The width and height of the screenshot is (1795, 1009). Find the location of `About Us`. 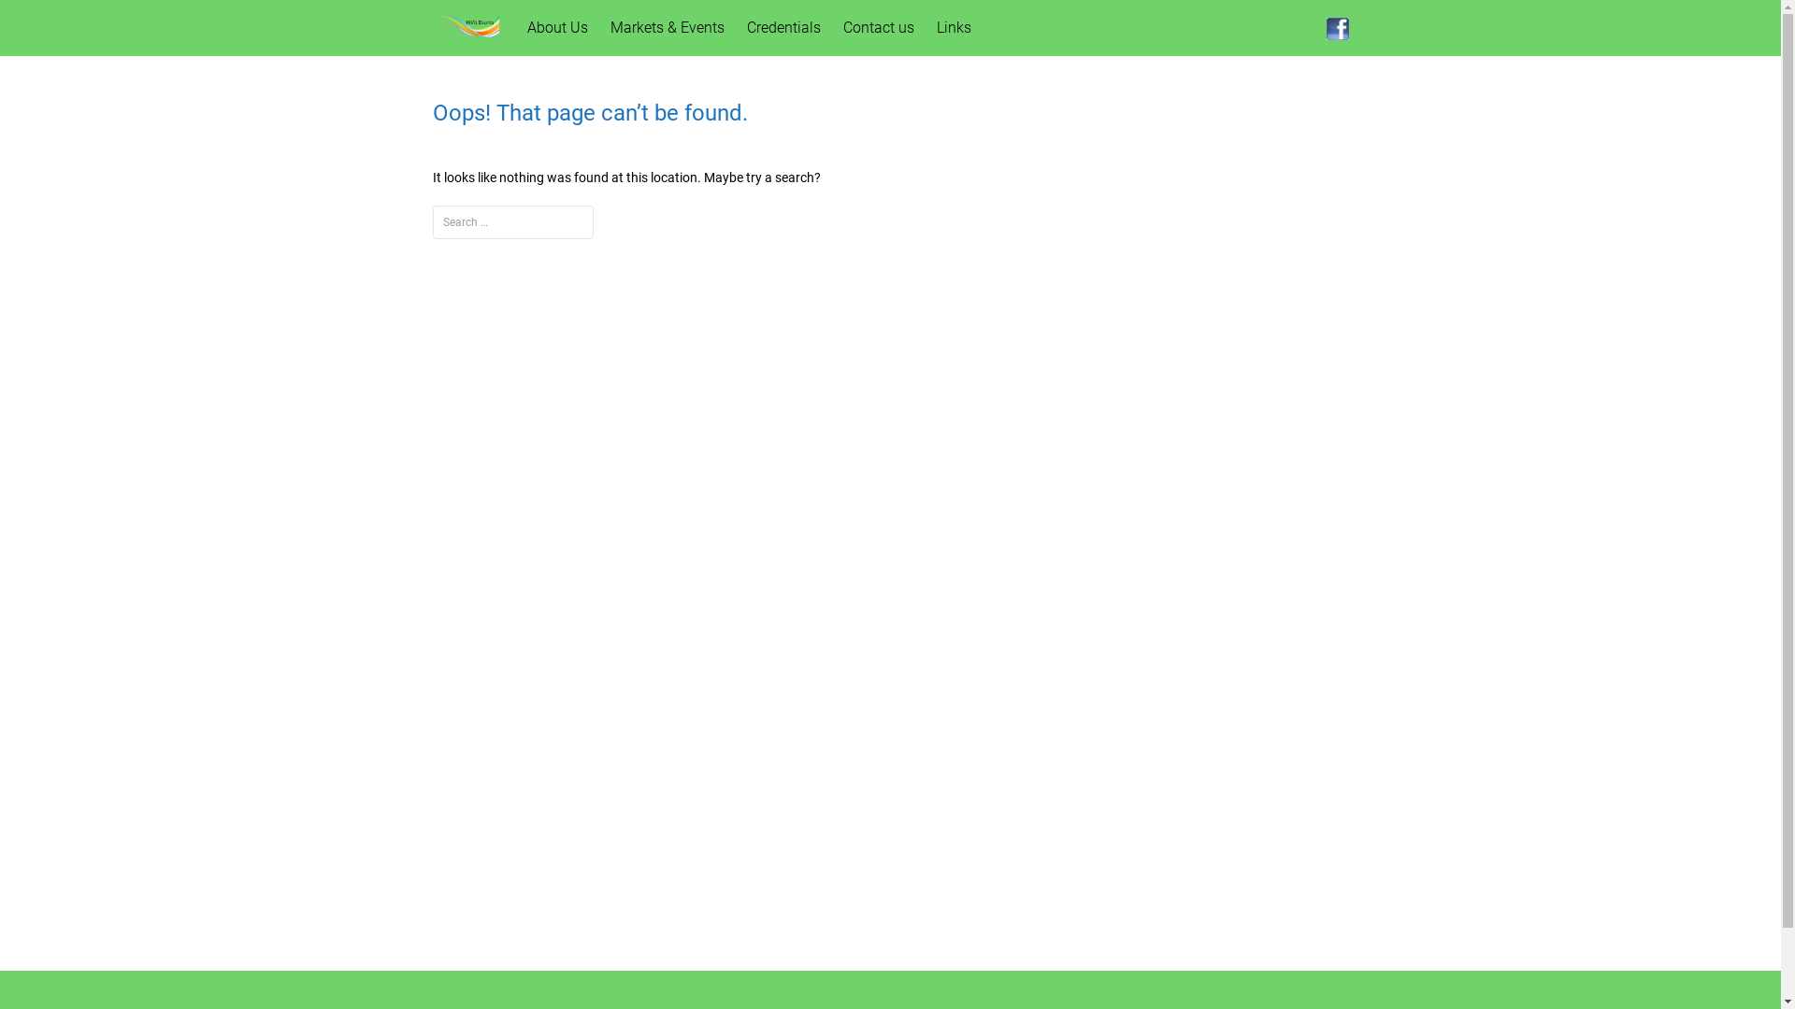

About Us is located at coordinates (557, 28).